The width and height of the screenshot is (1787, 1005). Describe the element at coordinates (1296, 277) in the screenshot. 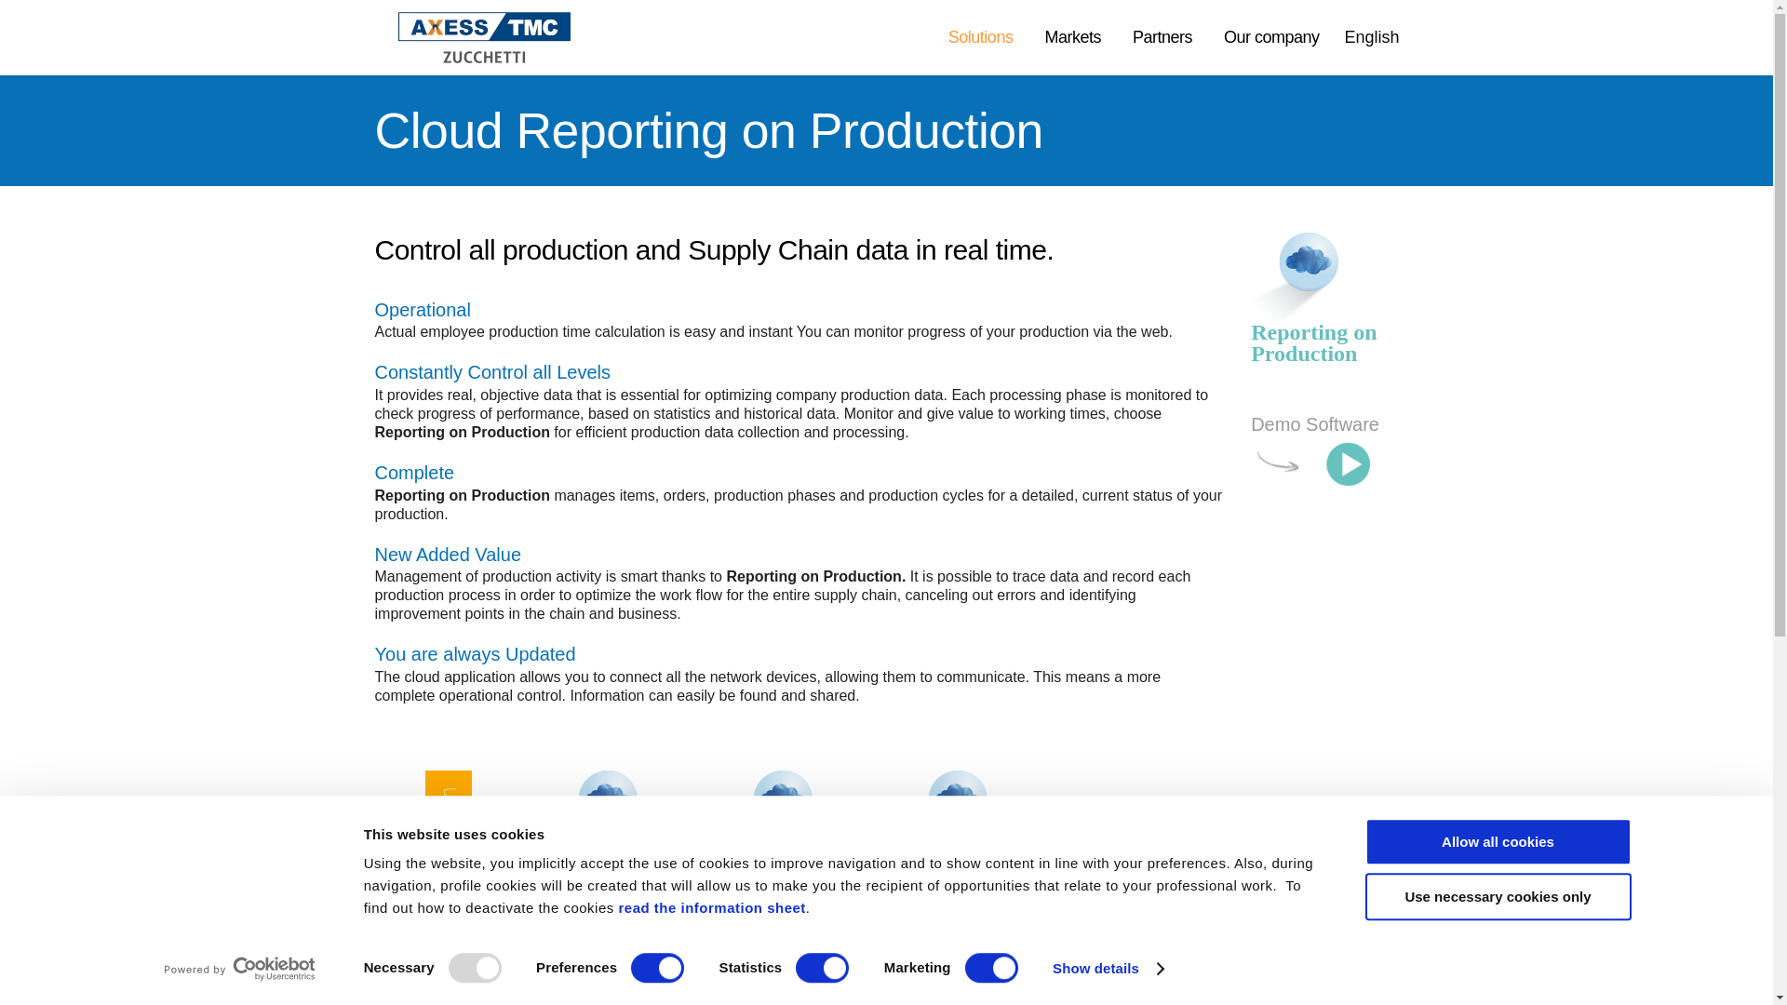

I see `ico-sfera-oltre-97x97` at that location.